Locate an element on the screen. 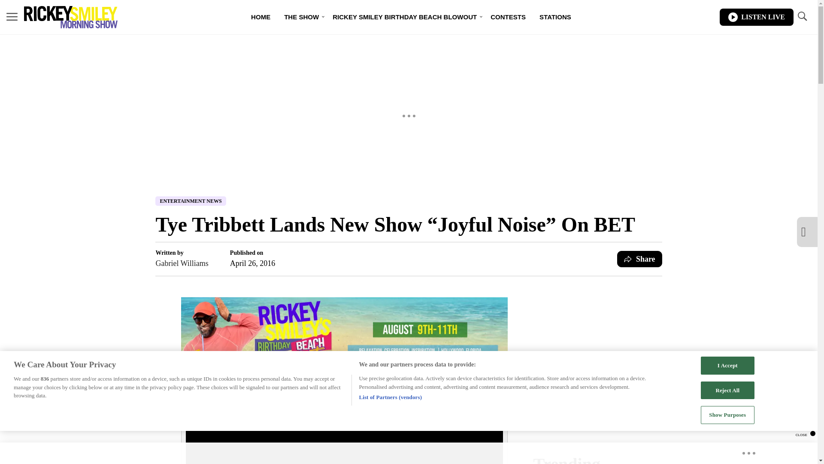  THE SHOW is located at coordinates (301, 17).